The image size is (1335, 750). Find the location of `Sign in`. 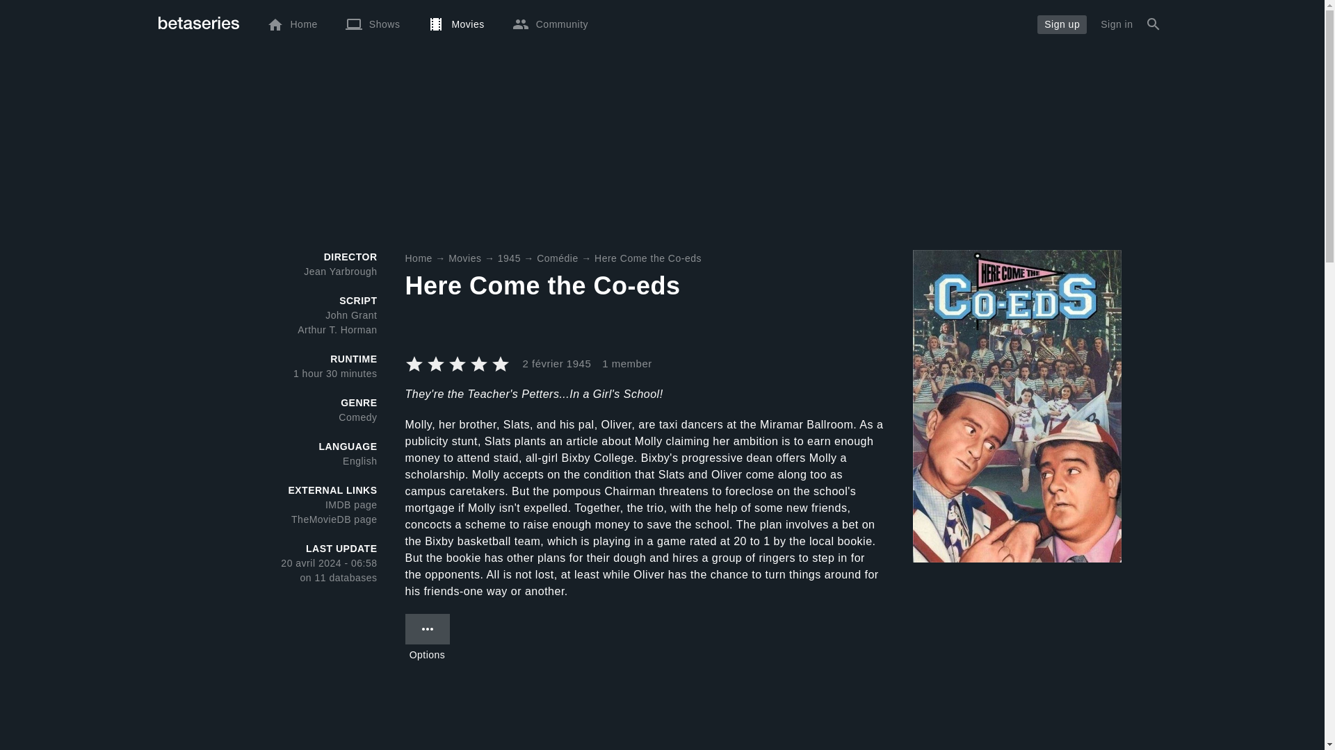

Sign in is located at coordinates (1117, 24).